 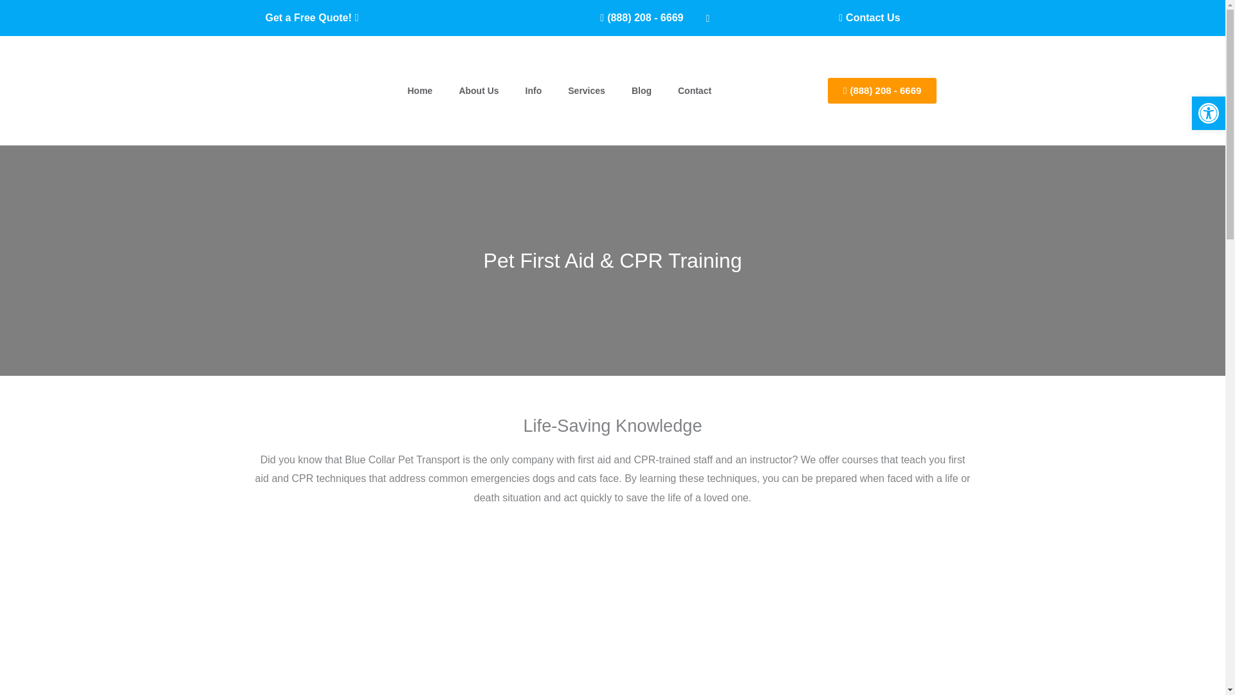 What do you see at coordinates (534, 90) in the screenshot?
I see `Info` at bounding box center [534, 90].